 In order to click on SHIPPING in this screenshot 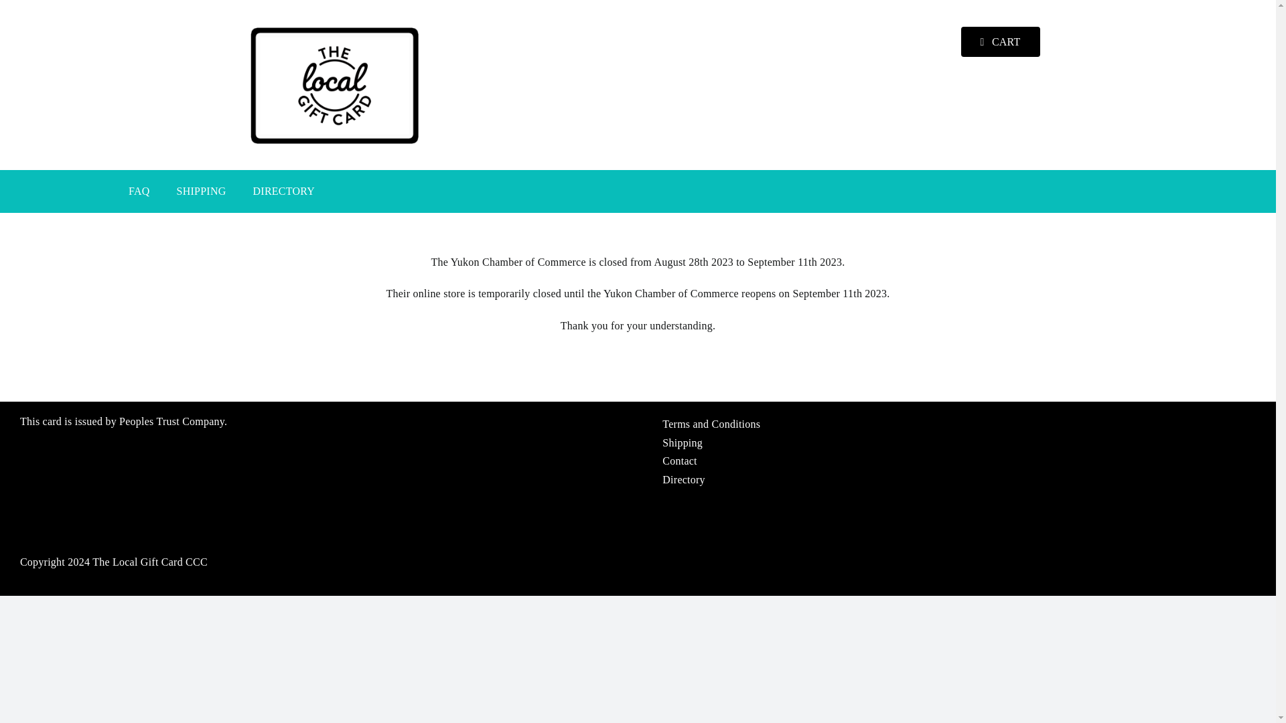, I will do `click(201, 191)`.